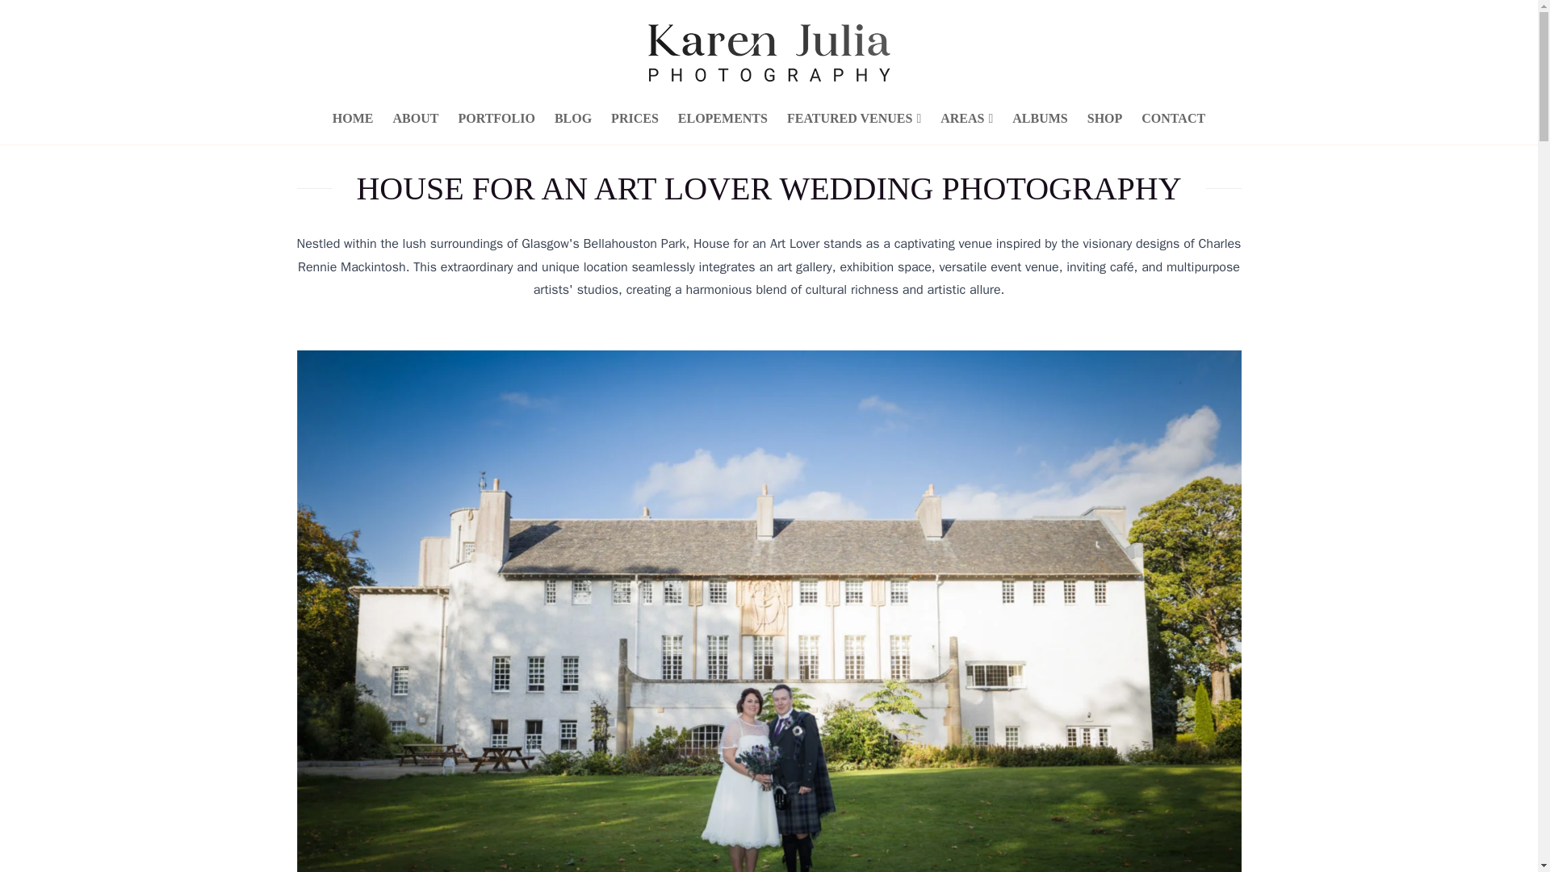 The image size is (1550, 872). Describe the element at coordinates (1104, 119) in the screenshot. I see `SHOP` at that location.